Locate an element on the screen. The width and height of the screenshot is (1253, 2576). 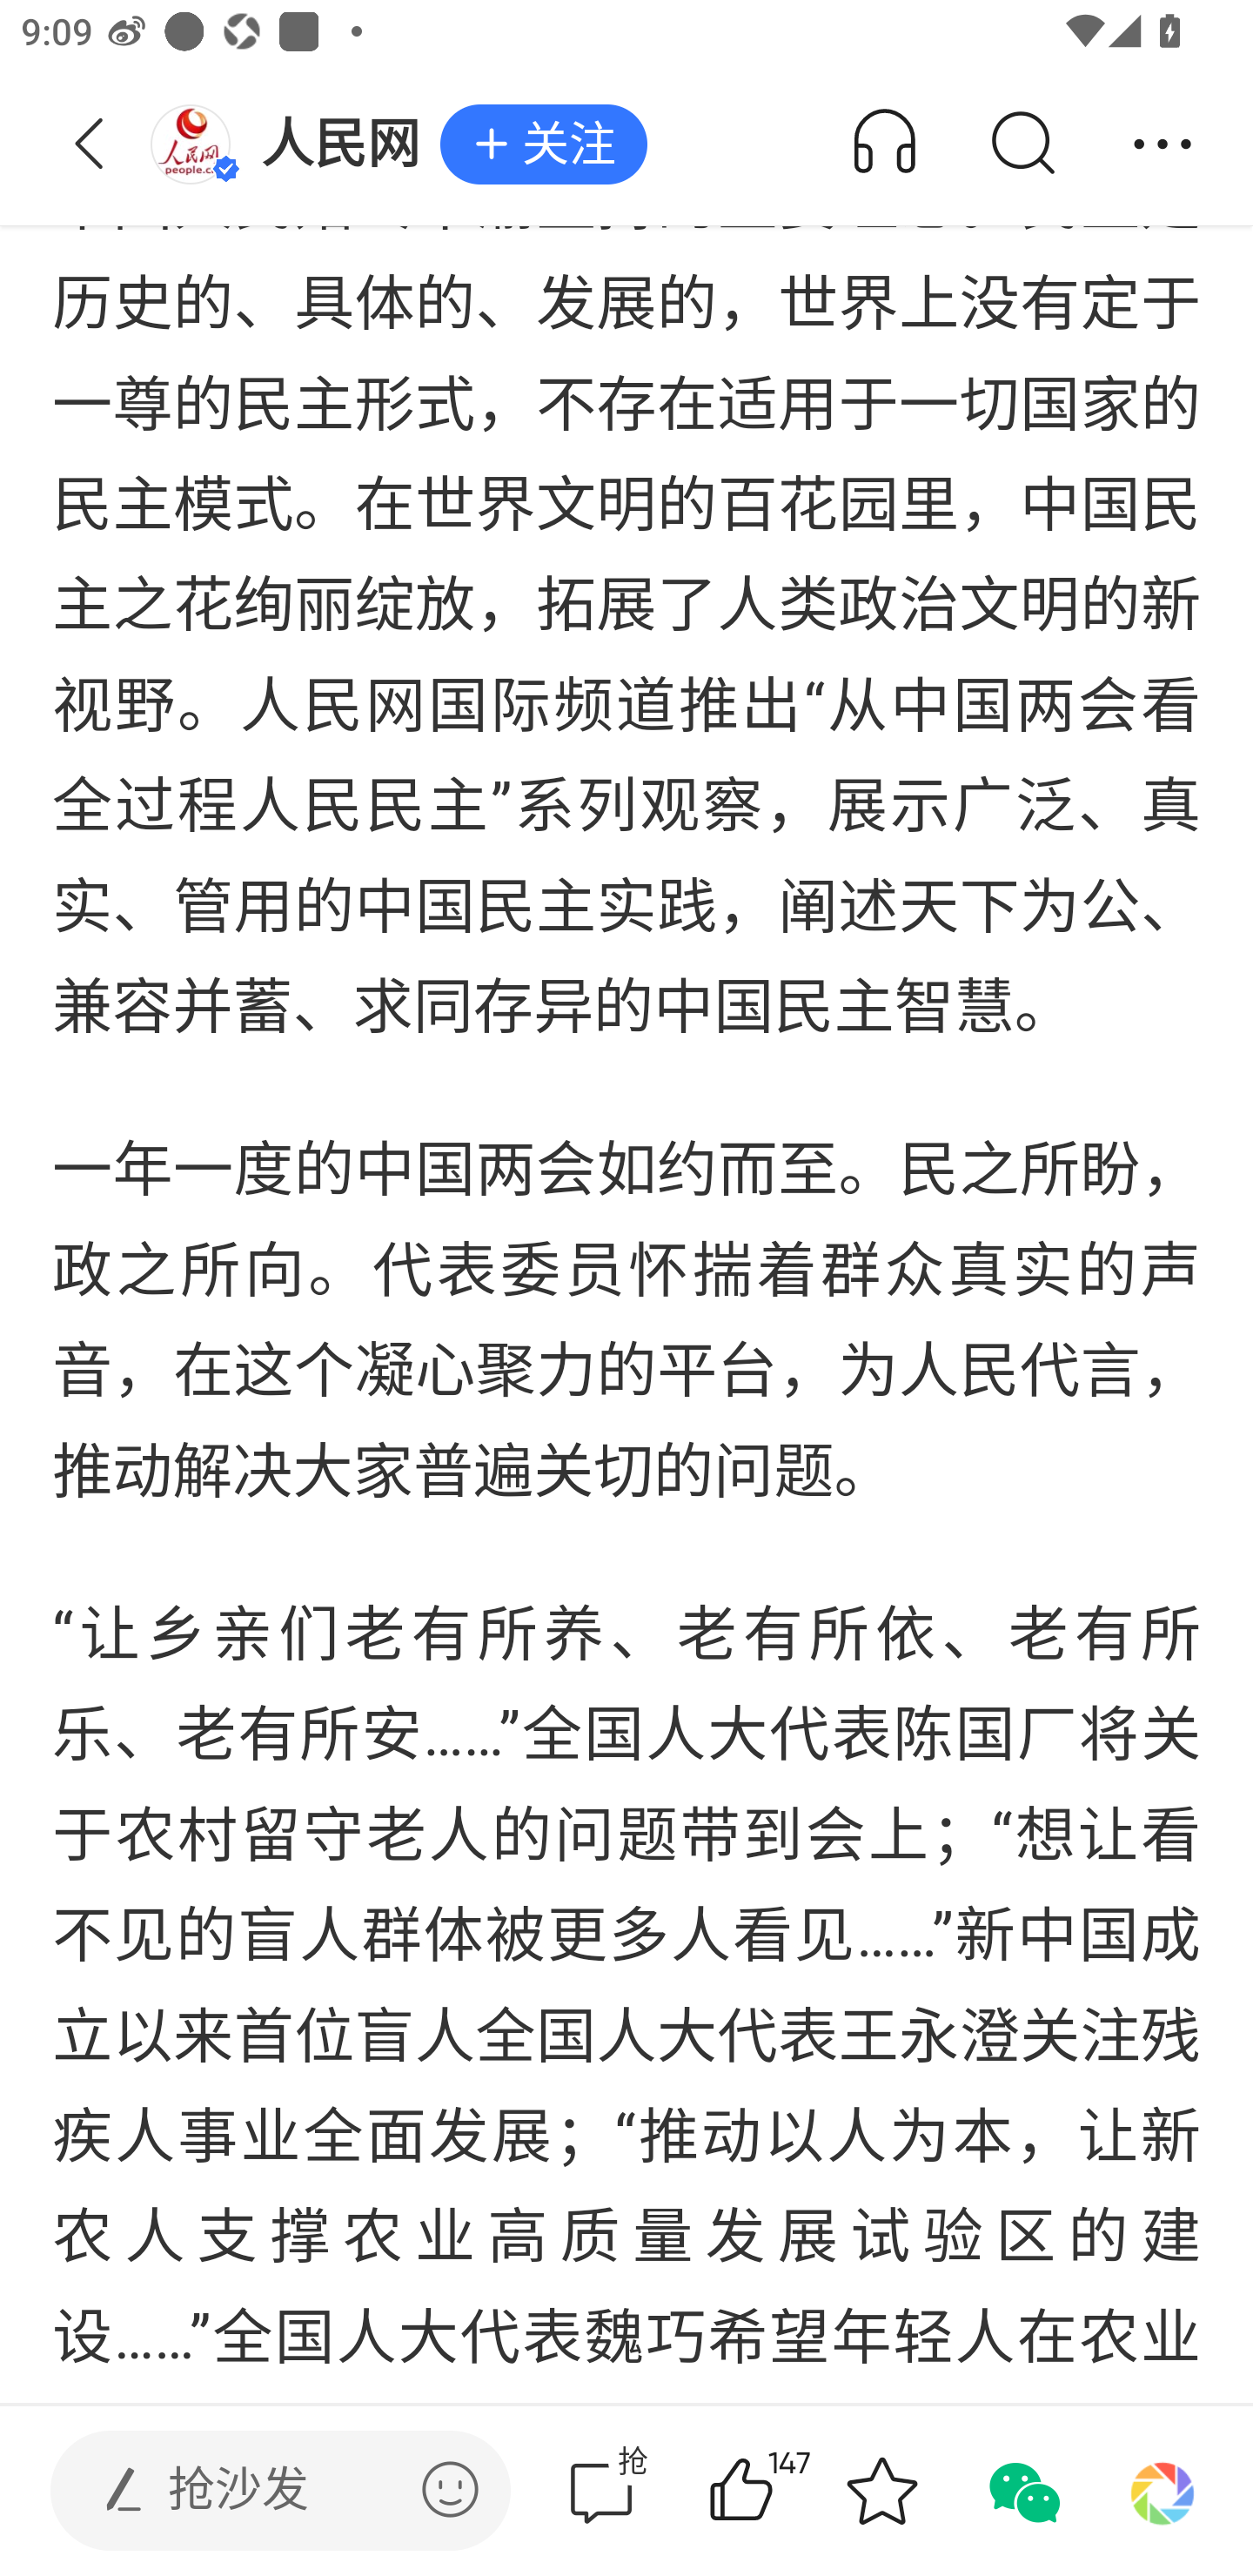
收藏  is located at coordinates (881, 2491).